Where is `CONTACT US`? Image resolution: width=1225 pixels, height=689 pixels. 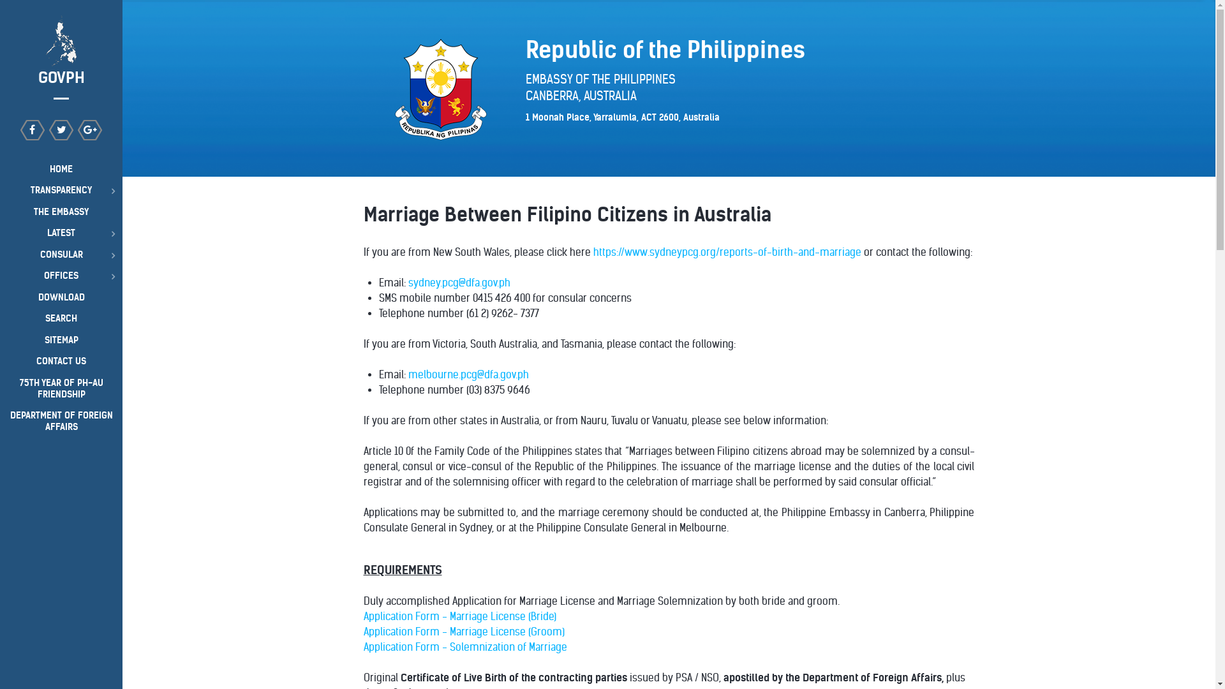 CONTACT US is located at coordinates (61, 362).